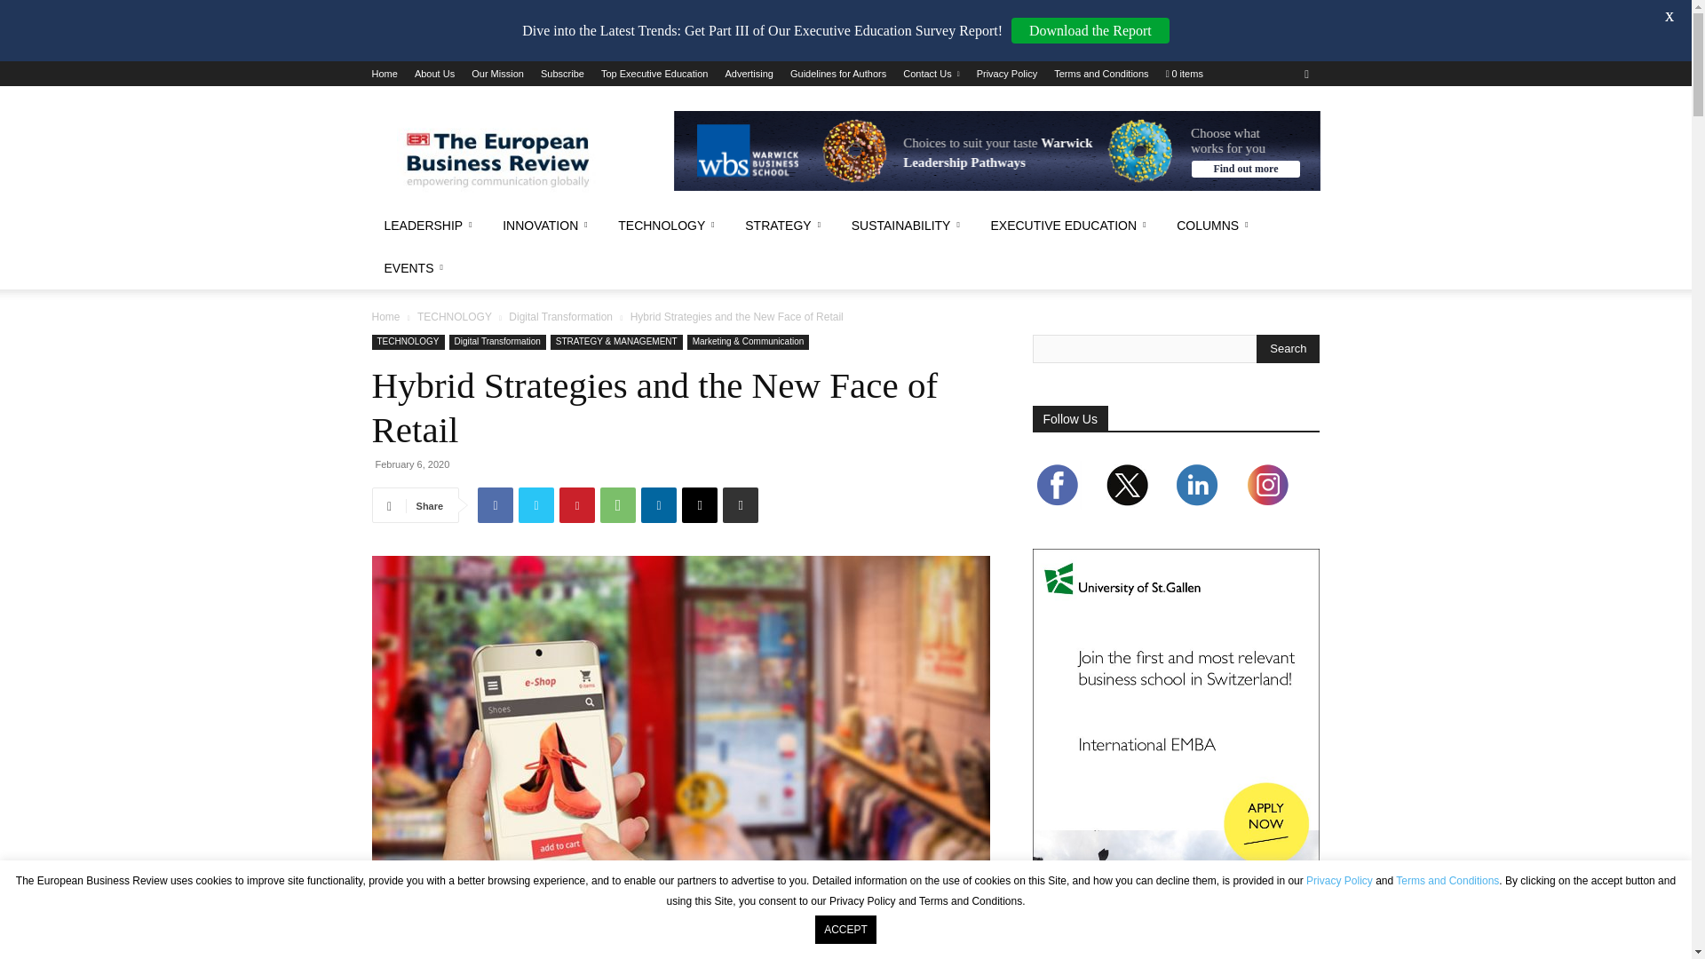 The image size is (1705, 959). I want to click on Innovation, so click(547, 226).